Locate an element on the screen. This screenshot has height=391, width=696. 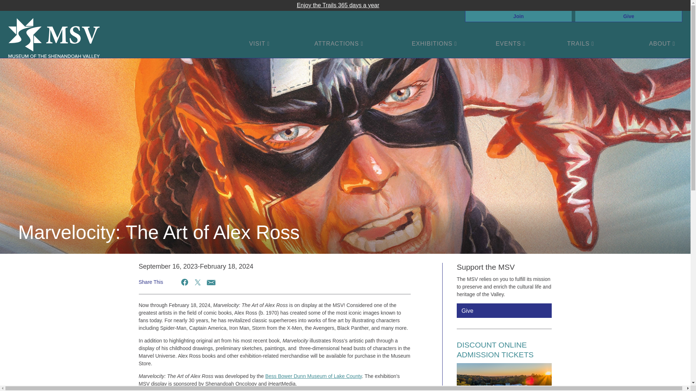
VISIT  is located at coordinates (260, 43).